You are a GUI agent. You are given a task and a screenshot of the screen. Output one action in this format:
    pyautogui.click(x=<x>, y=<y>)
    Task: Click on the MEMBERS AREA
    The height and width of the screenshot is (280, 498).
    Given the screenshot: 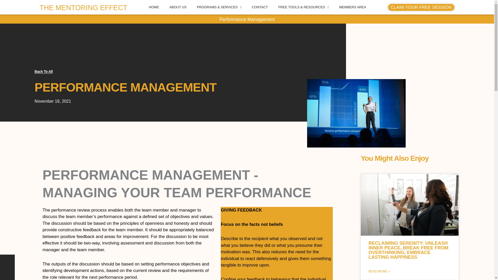 What is the action you would take?
    pyautogui.click(x=353, y=7)
    